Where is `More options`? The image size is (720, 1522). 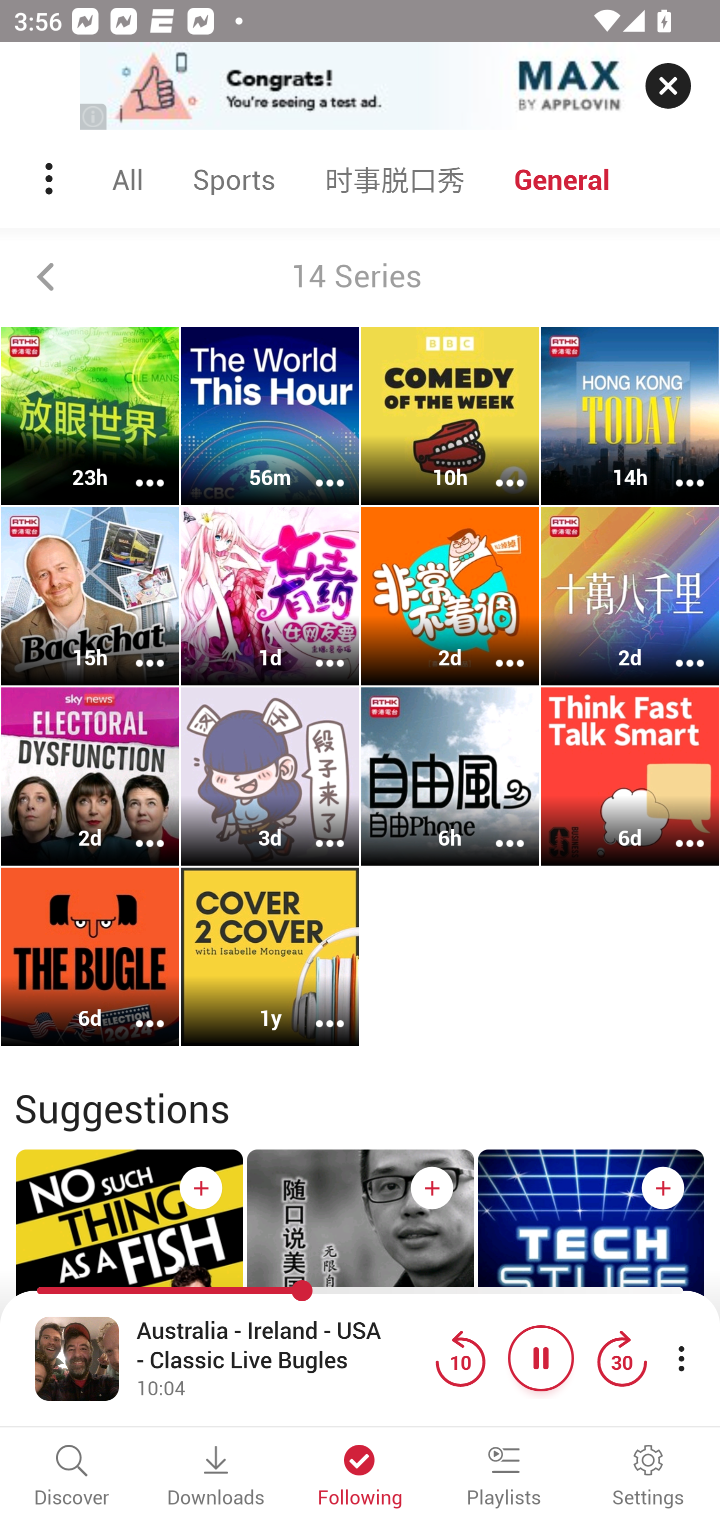 More options is located at coordinates (137, 650).